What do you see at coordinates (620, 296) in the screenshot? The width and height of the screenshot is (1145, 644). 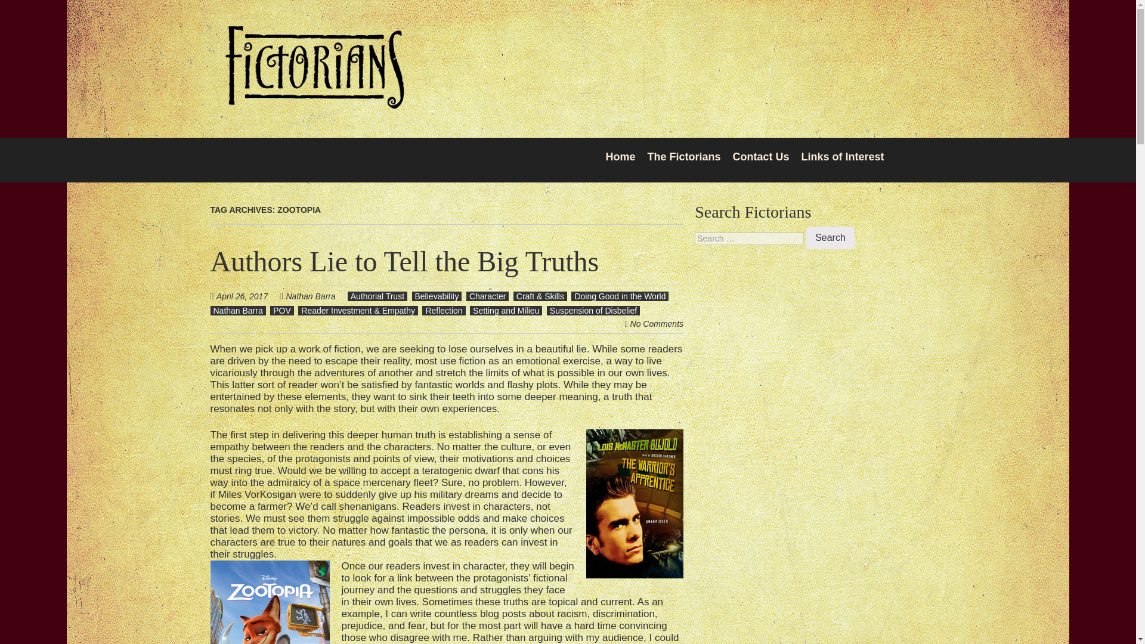 I see `Doing Good in the World` at bounding box center [620, 296].